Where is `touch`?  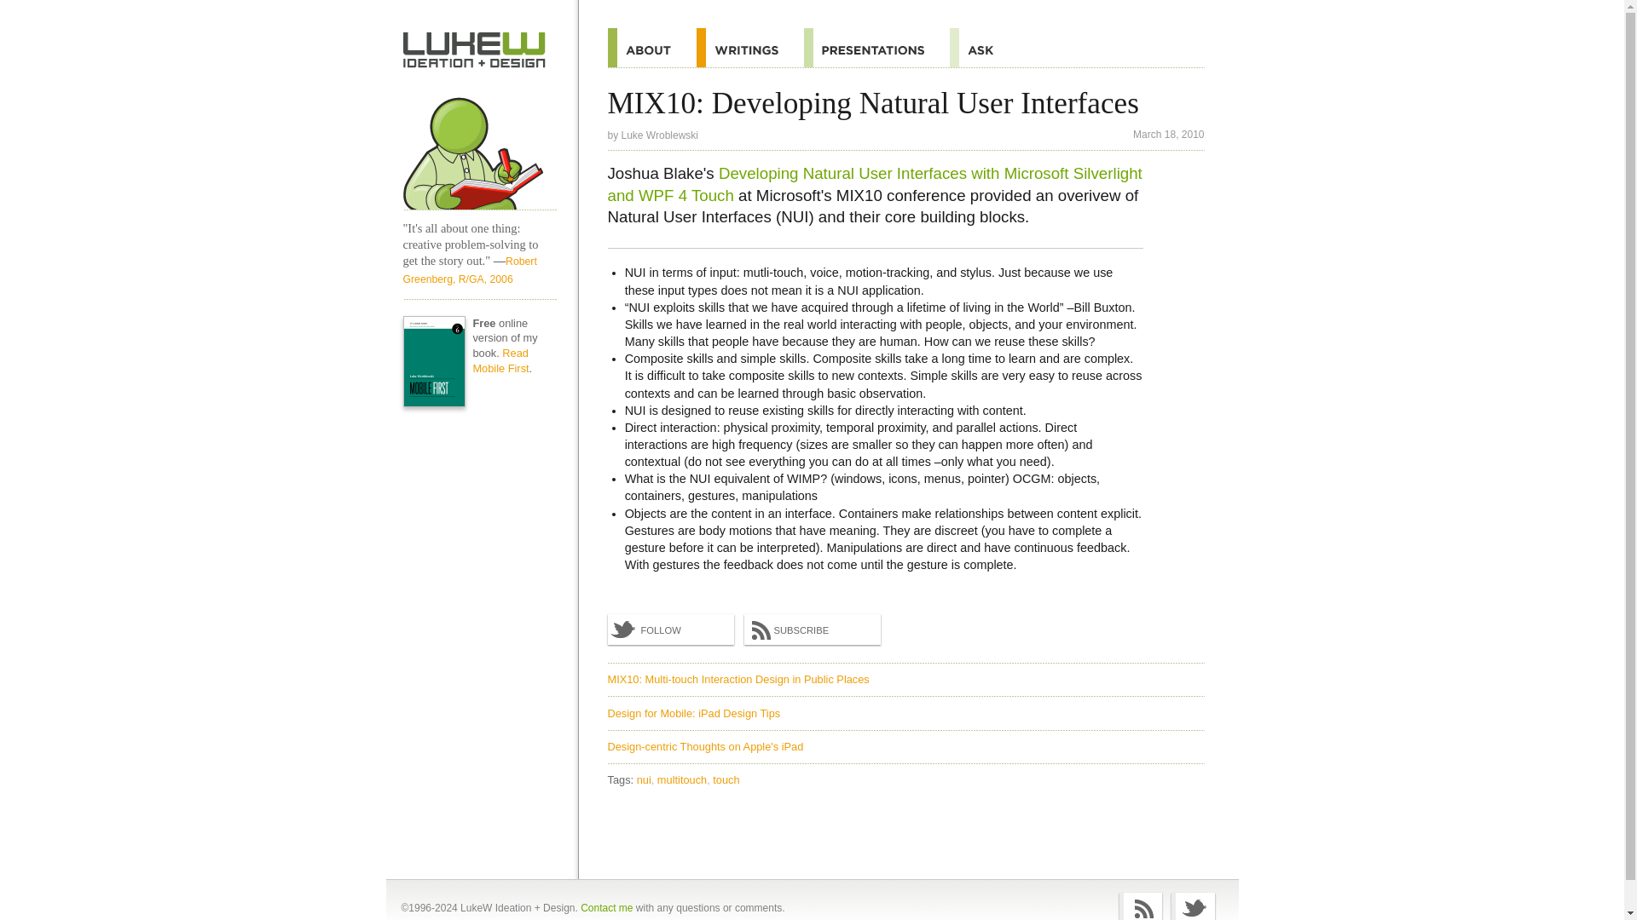
touch is located at coordinates (726, 780).